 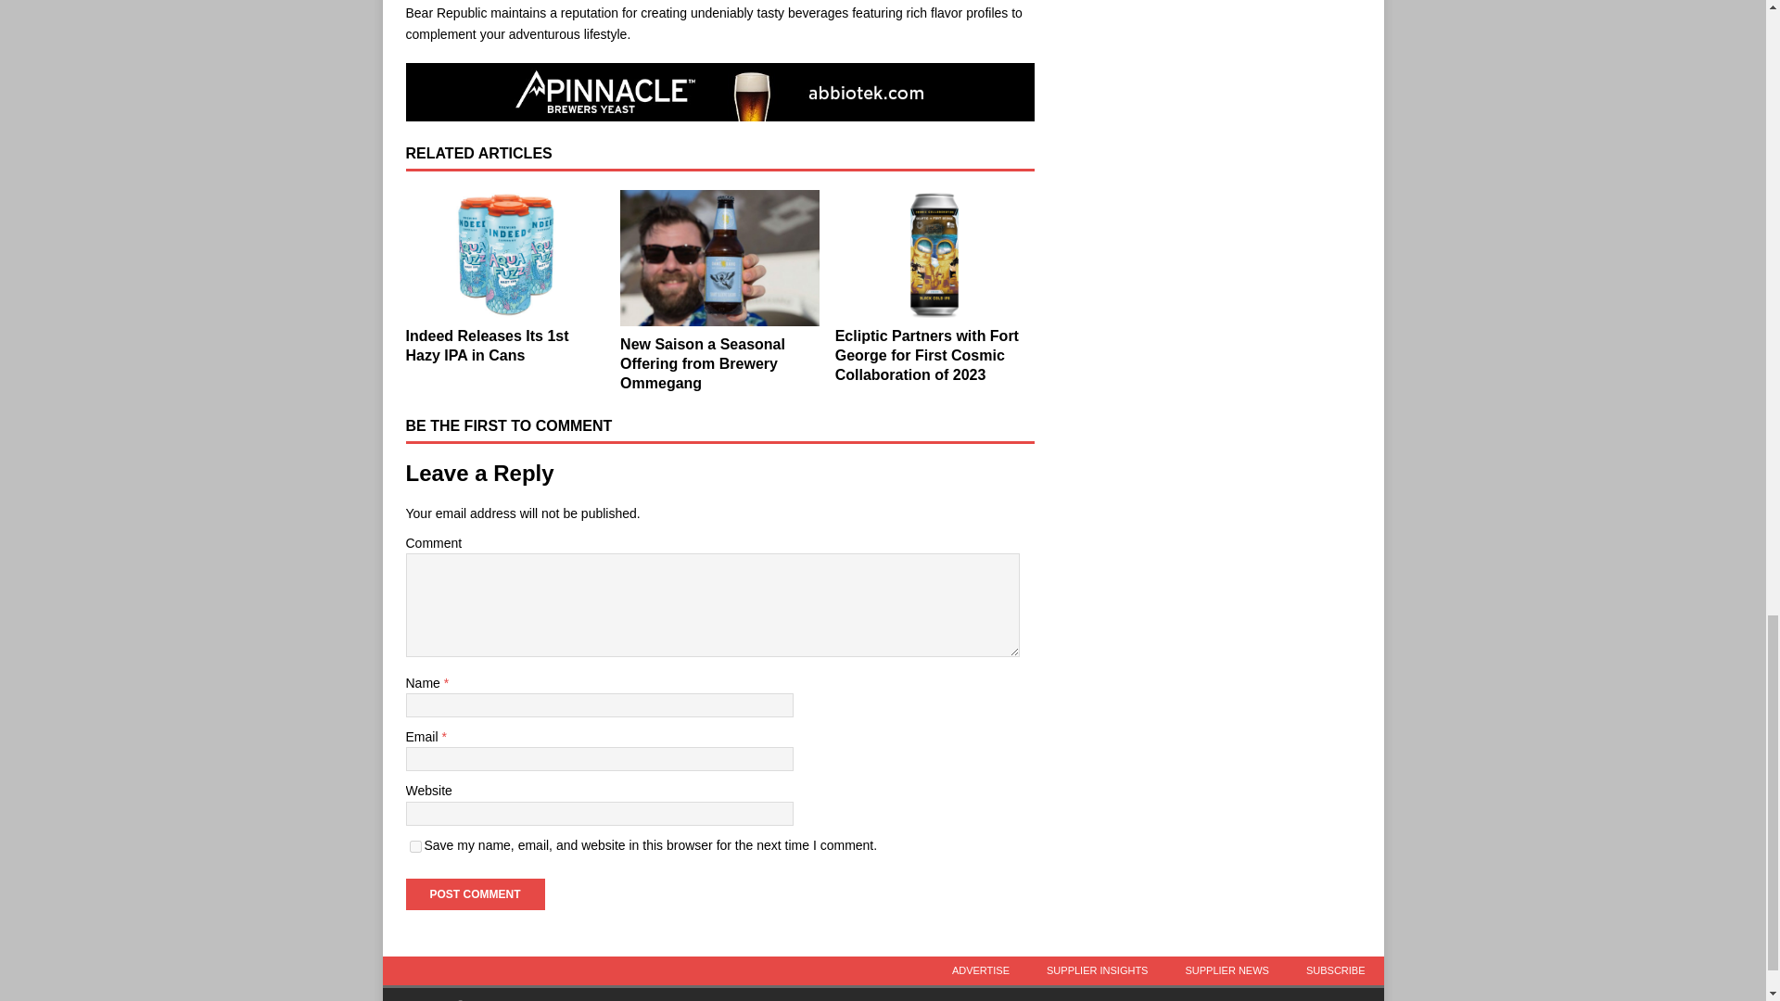 I want to click on Post Comment, so click(x=475, y=893).